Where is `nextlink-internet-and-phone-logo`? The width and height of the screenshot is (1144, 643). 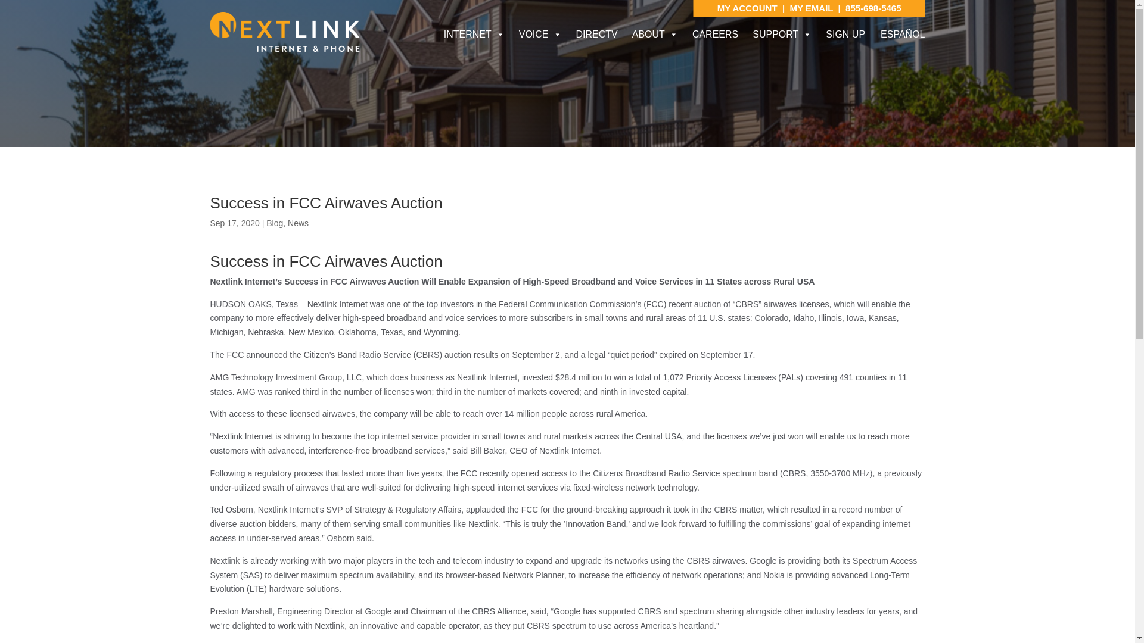
nextlink-internet-and-phone-logo is located at coordinates (284, 32).